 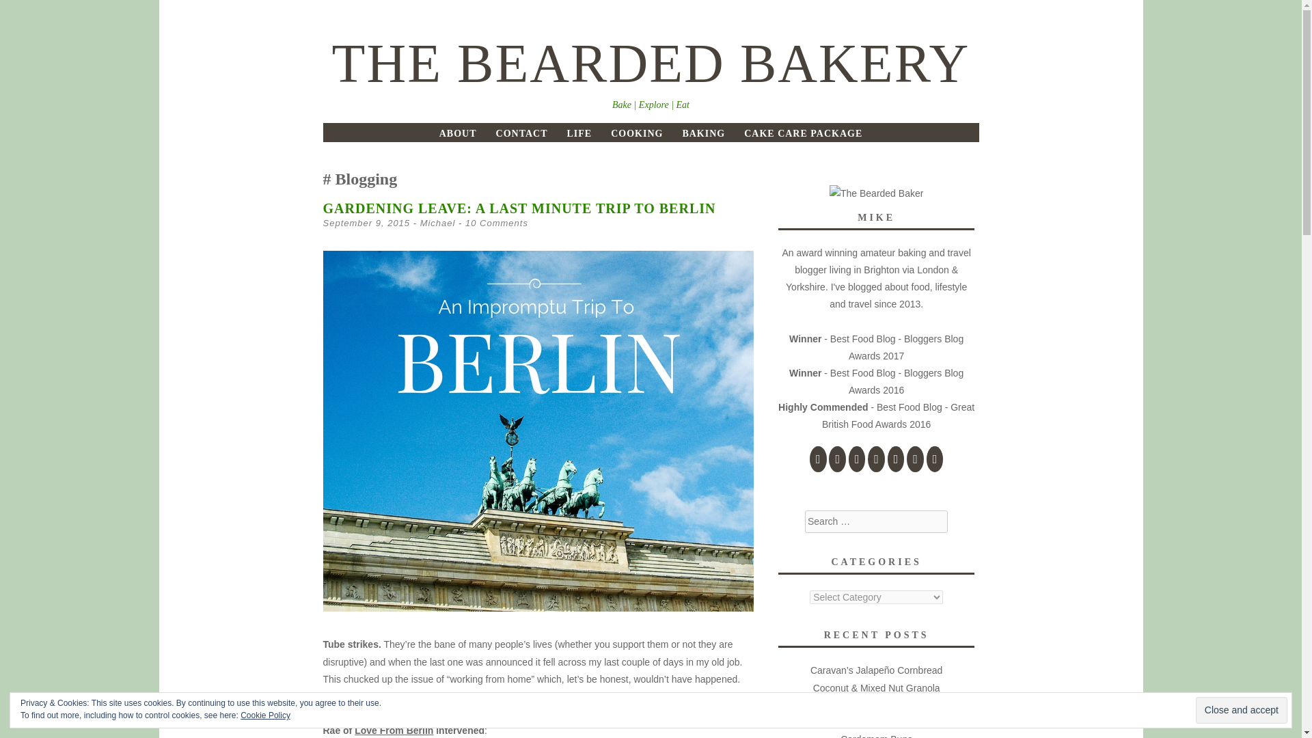 What do you see at coordinates (579, 133) in the screenshot?
I see `LIFE` at bounding box center [579, 133].